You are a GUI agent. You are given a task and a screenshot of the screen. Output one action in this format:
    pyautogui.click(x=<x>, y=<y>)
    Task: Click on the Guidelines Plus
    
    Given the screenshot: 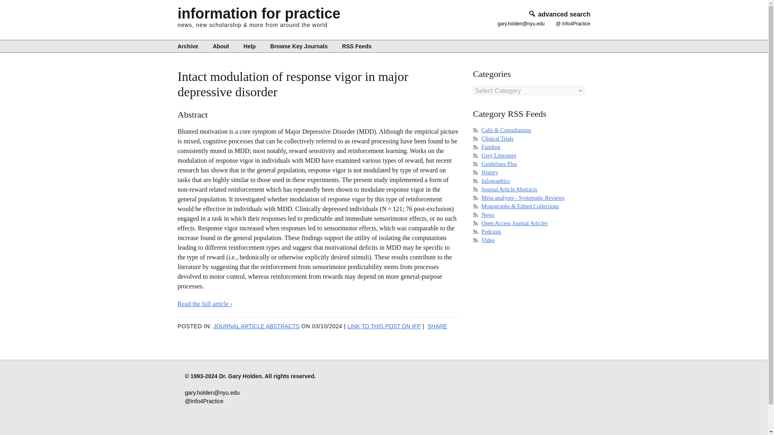 What is the action you would take?
    pyautogui.click(x=499, y=164)
    